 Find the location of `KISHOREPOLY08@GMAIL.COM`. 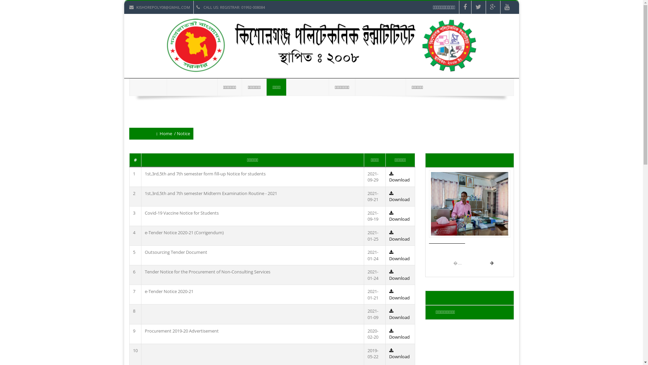

KISHOREPOLY08@GMAIL.COM is located at coordinates (161, 7).